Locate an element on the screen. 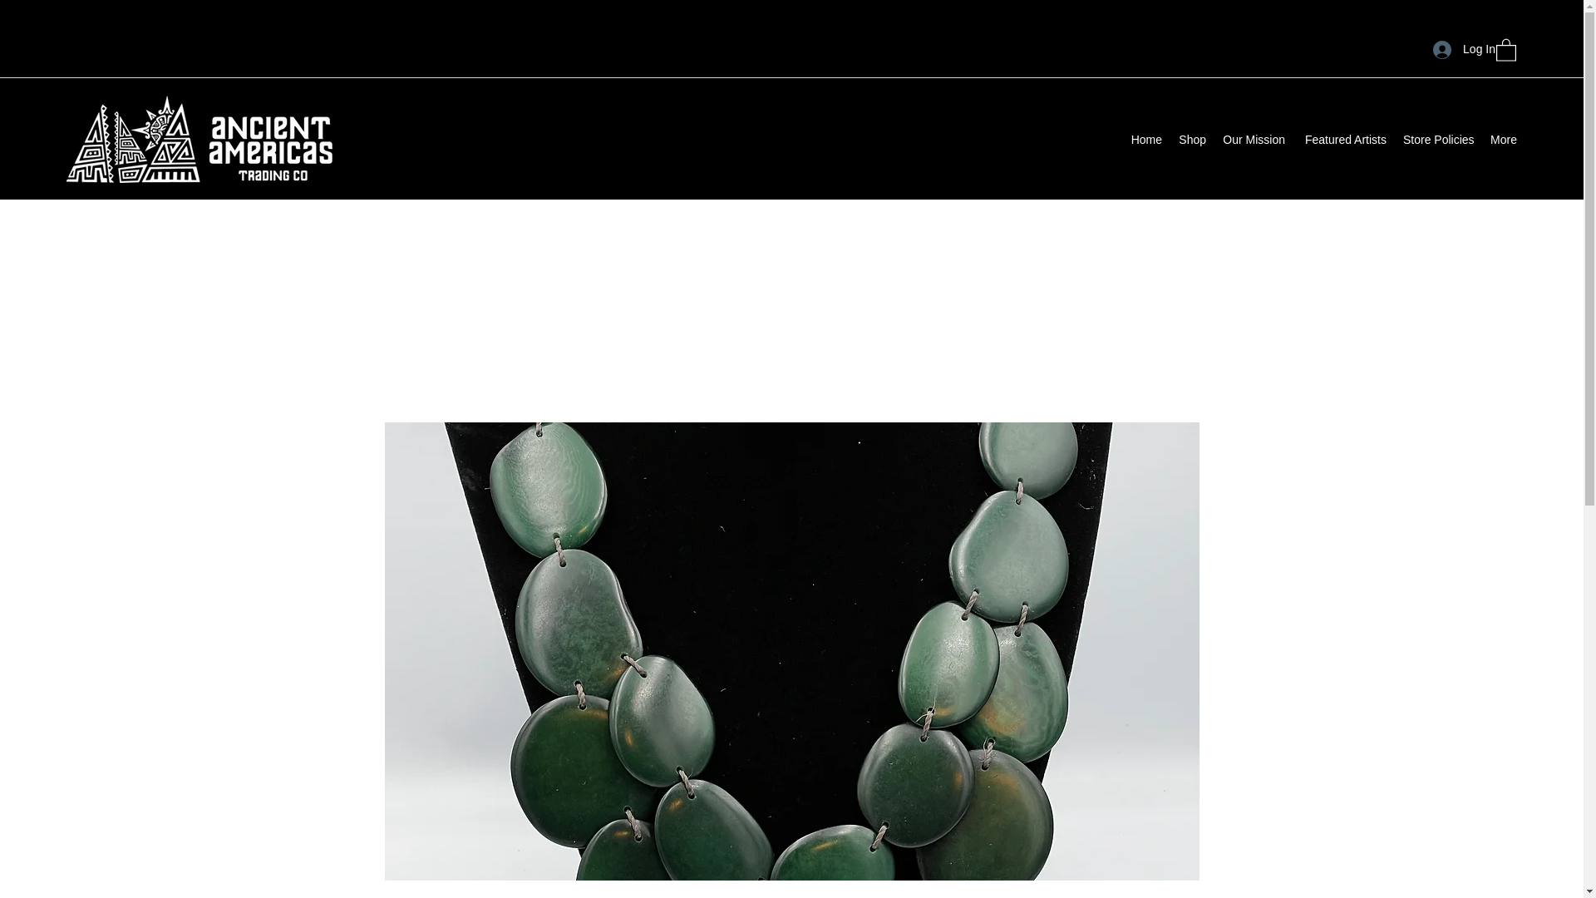 This screenshot has width=1596, height=898. Our Mission is located at coordinates (1254, 140).